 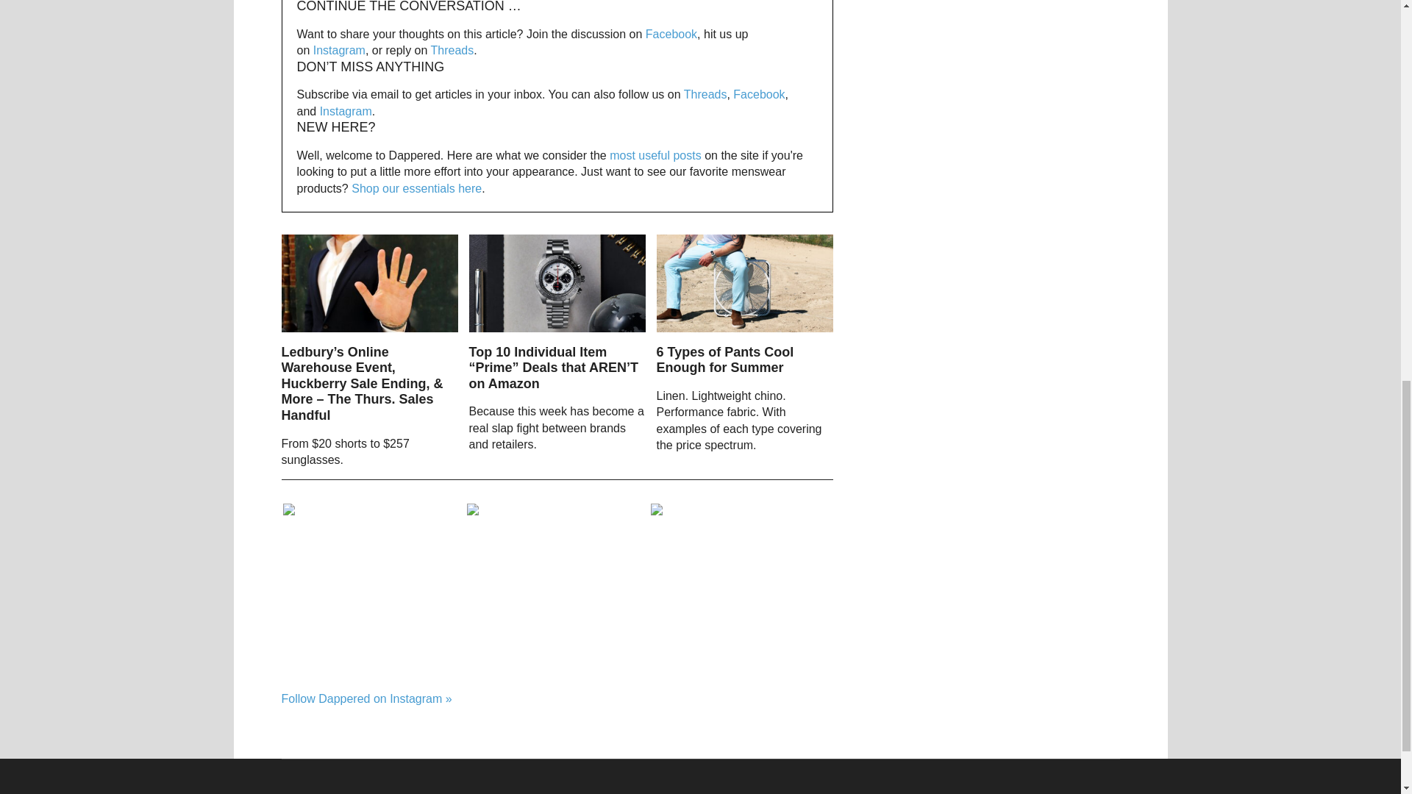 I want to click on Facebook, so click(x=759, y=94).